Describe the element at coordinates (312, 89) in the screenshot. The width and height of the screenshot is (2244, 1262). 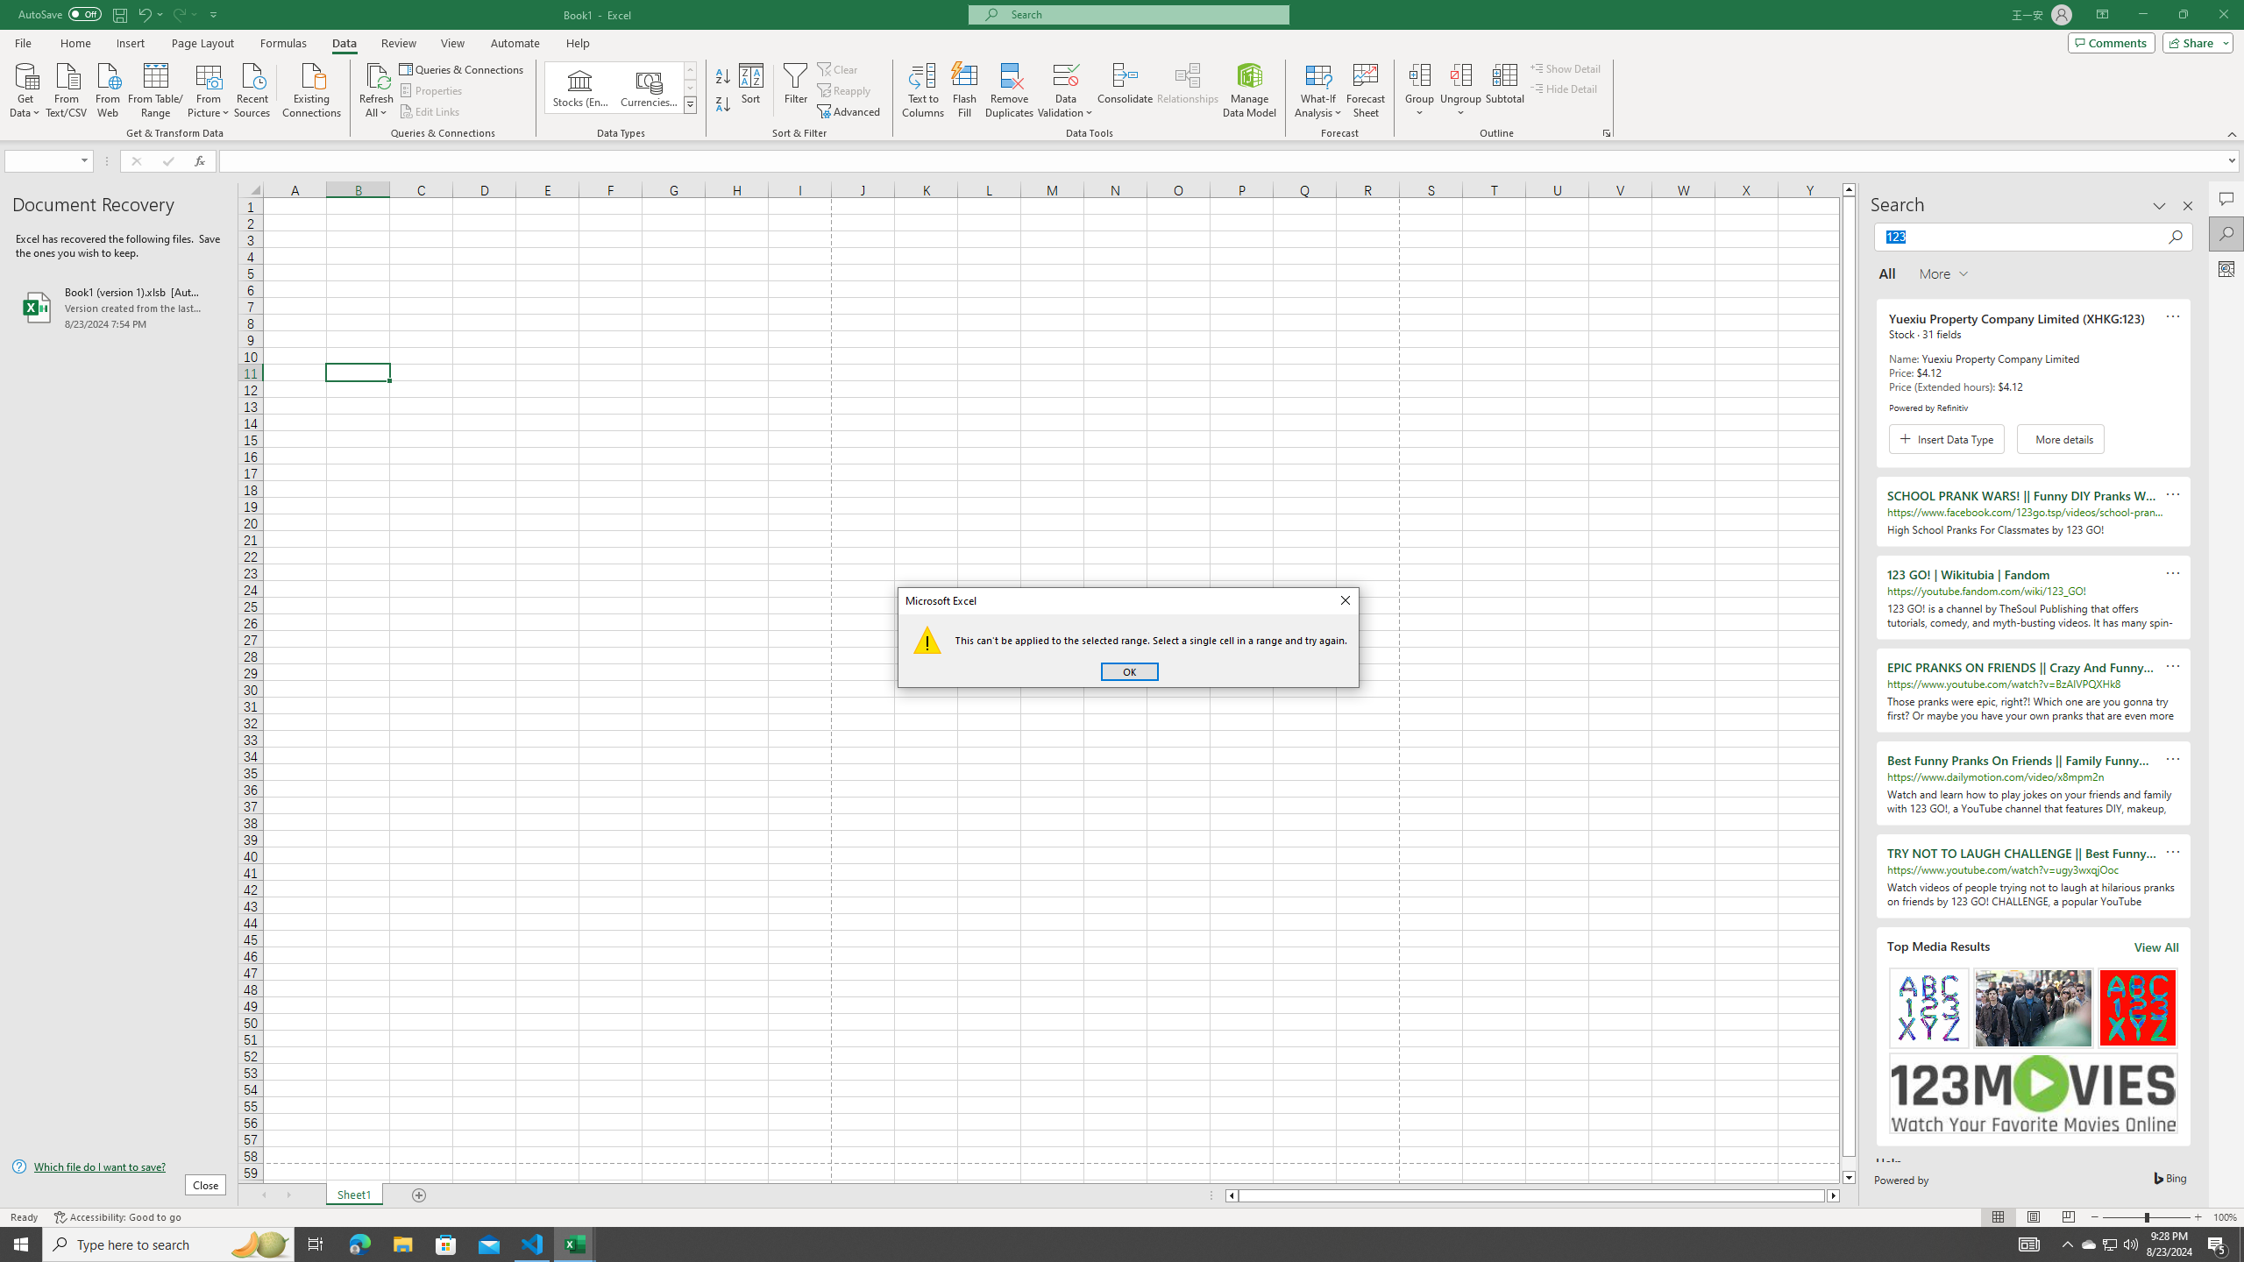
I see `Existing Connections` at that location.